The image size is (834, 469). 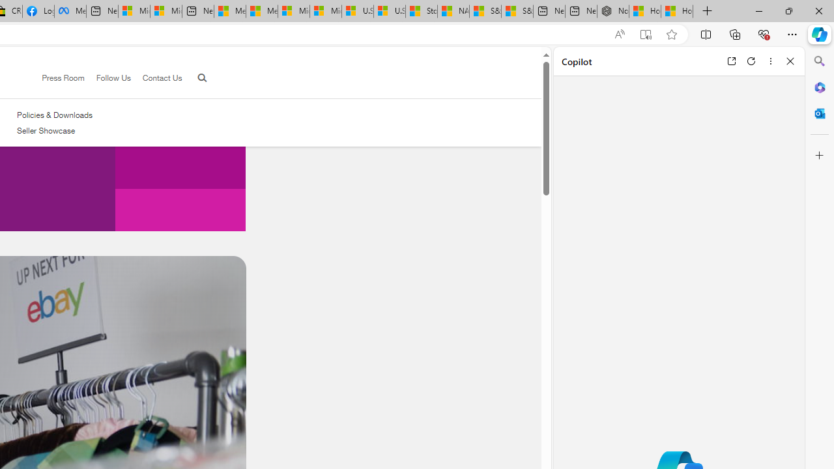 What do you see at coordinates (706, 34) in the screenshot?
I see `Split screen` at bounding box center [706, 34].